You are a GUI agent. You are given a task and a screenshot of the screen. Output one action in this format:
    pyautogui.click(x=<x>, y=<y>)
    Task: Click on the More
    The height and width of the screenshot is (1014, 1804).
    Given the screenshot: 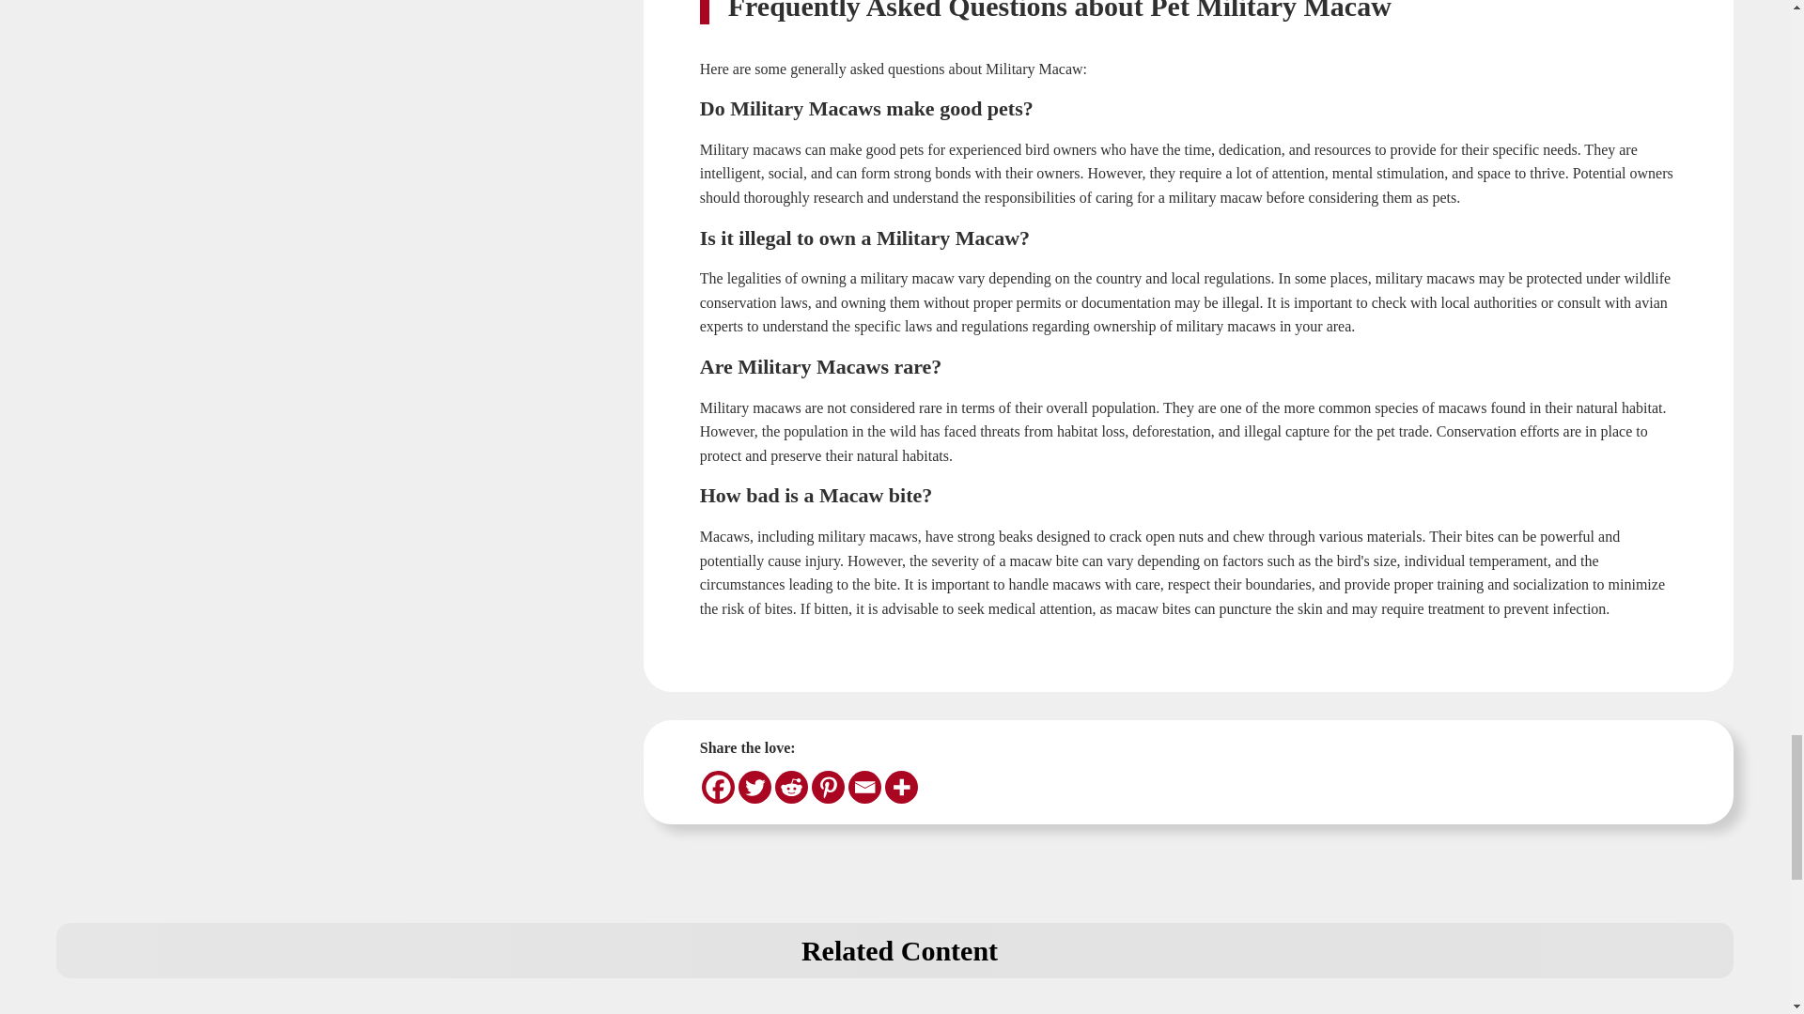 What is the action you would take?
    pyautogui.click(x=902, y=787)
    